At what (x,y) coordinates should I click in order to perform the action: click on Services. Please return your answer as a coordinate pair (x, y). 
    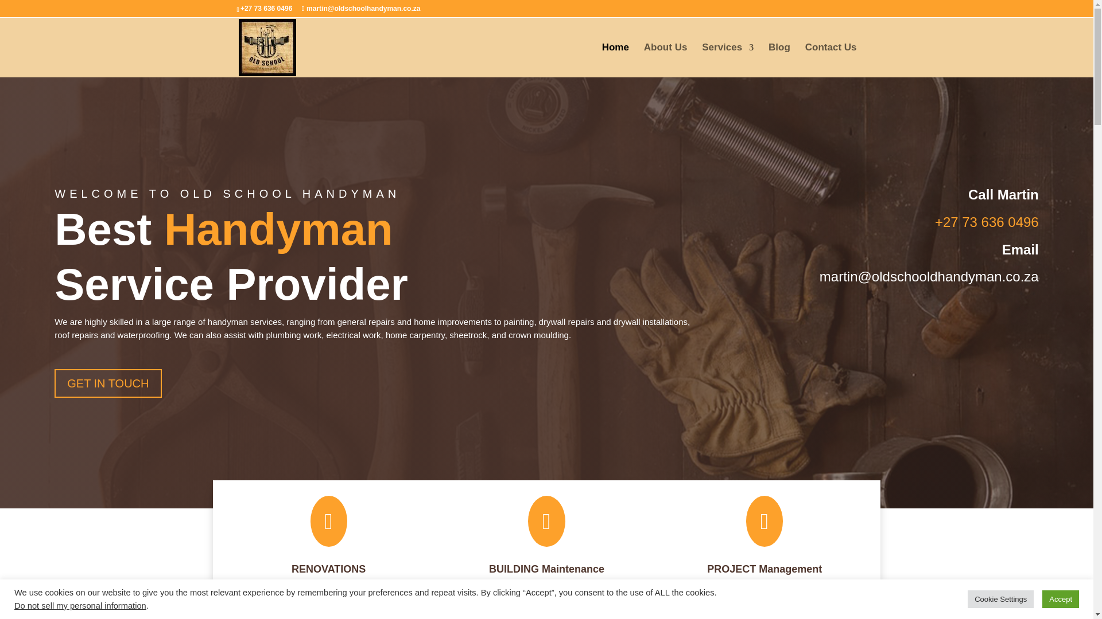
    Looking at the image, I should click on (728, 60).